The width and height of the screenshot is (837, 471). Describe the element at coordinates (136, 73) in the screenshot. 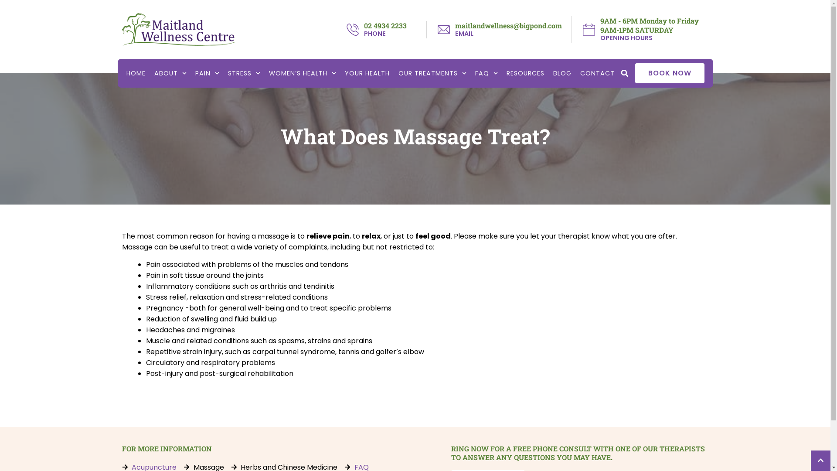

I see `HOME` at that location.